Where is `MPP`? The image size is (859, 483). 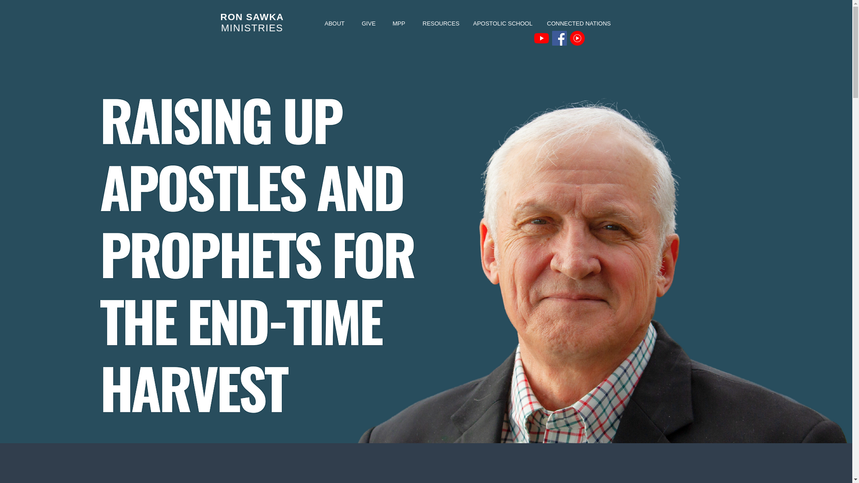
MPP is located at coordinates (399, 23).